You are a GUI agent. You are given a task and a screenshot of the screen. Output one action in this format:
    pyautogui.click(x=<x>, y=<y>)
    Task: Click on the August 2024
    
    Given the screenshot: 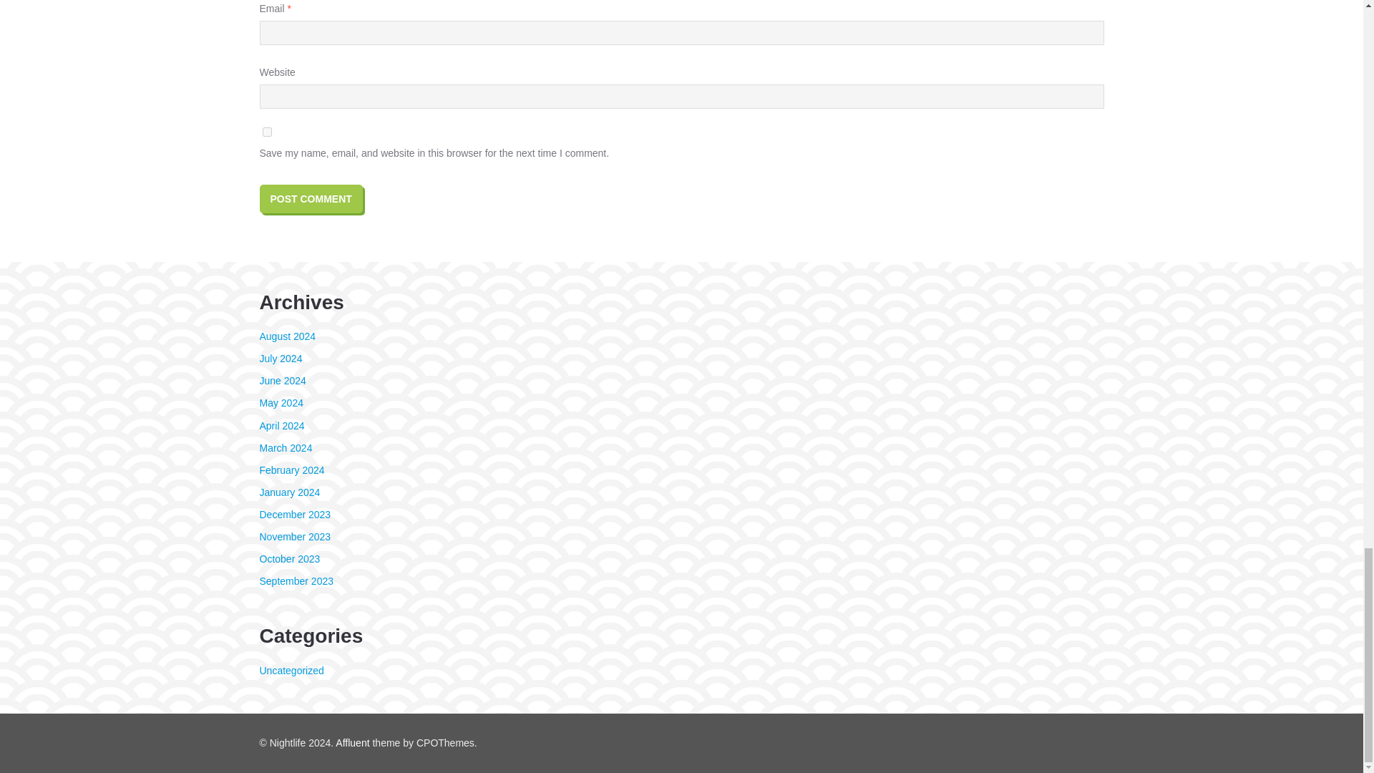 What is the action you would take?
    pyautogui.click(x=288, y=336)
    